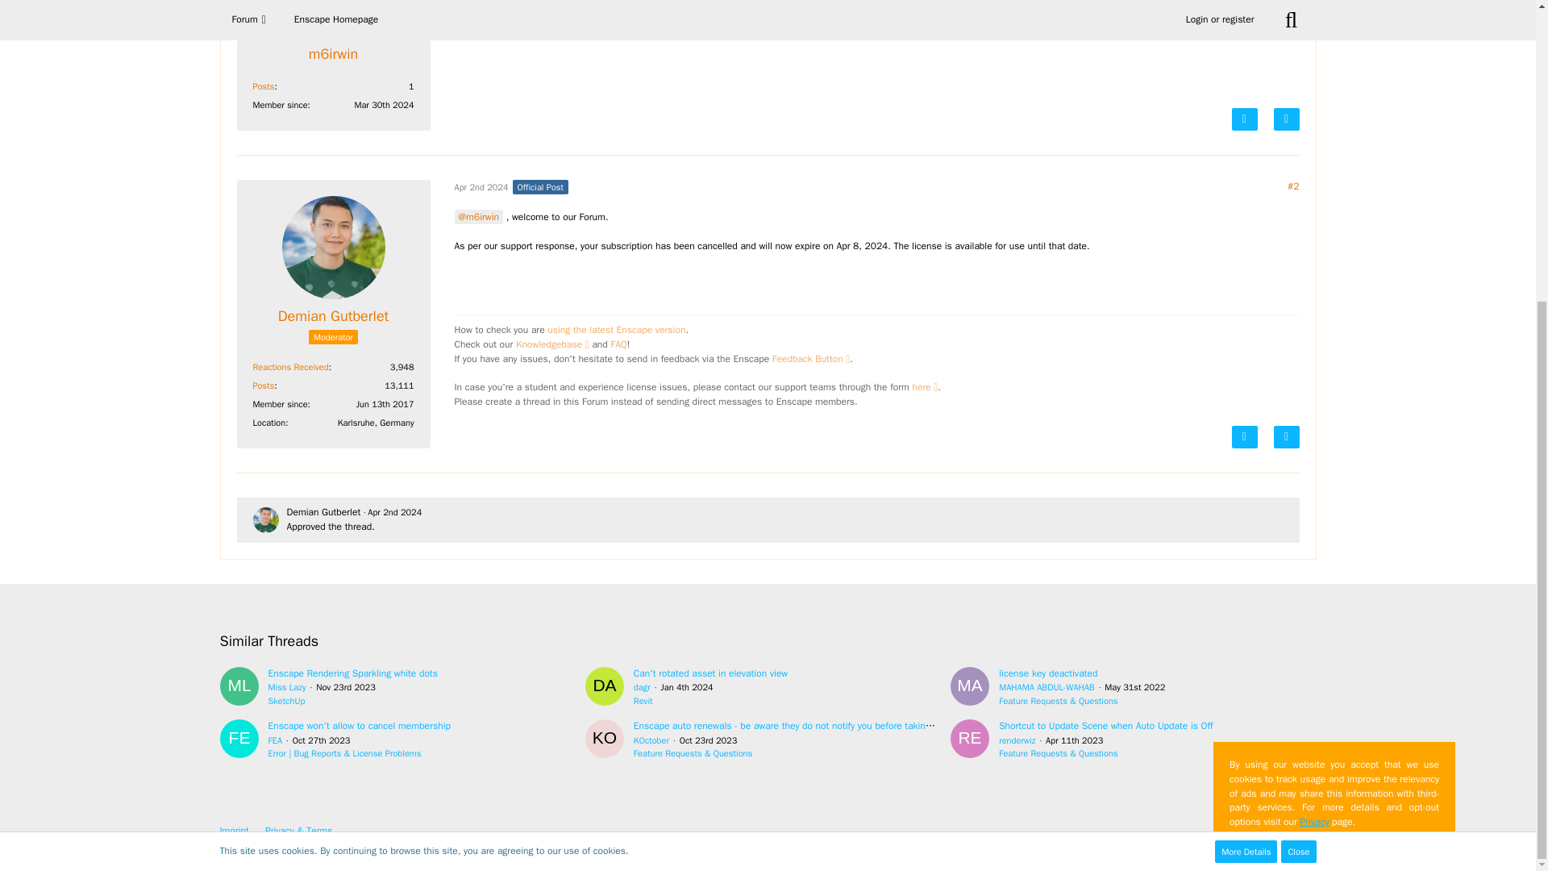 This screenshot has width=1548, height=871. I want to click on Posts, so click(264, 385).